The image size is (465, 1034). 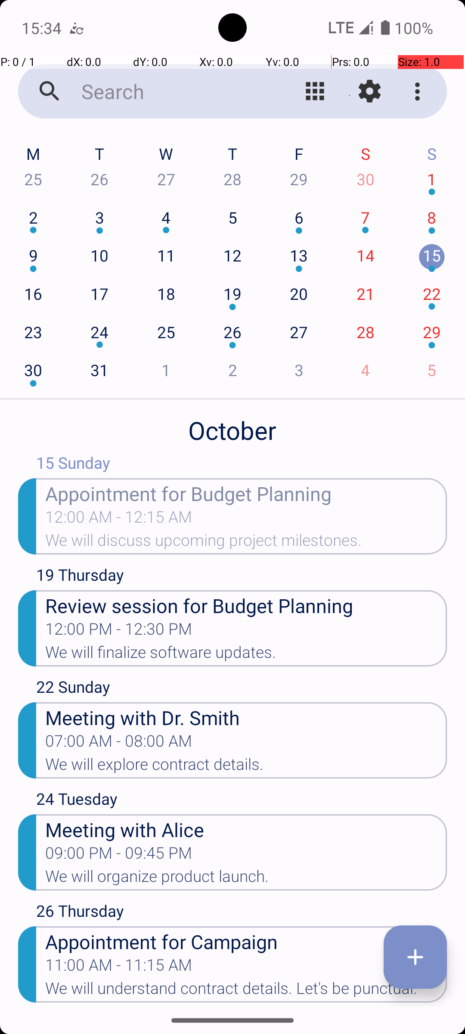 What do you see at coordinates (242, 465) in the screenshot?
I see `15 Sunday` at bounding box center [242, 465].